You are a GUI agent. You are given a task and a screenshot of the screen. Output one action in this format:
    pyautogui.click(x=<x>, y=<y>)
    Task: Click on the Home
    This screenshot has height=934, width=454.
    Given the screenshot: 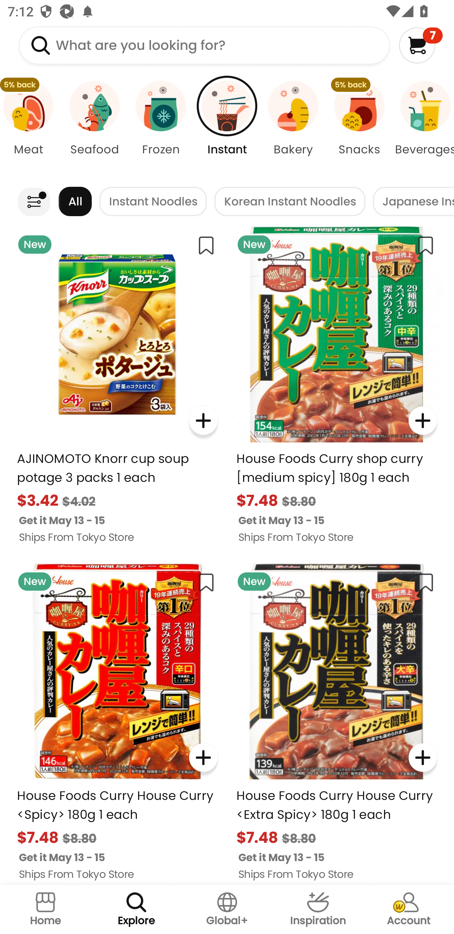 What is the action you would take?
    pyautogui.click(x=45, y=909)
    